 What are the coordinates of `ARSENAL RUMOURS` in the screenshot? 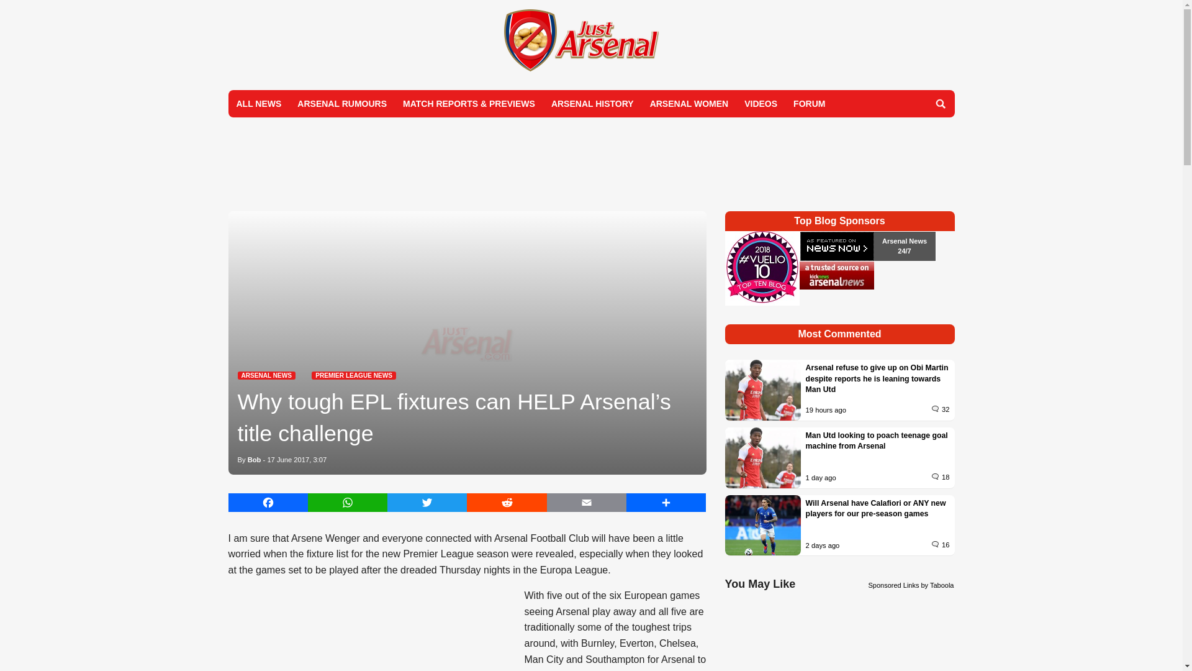 It's located at (341, 103).